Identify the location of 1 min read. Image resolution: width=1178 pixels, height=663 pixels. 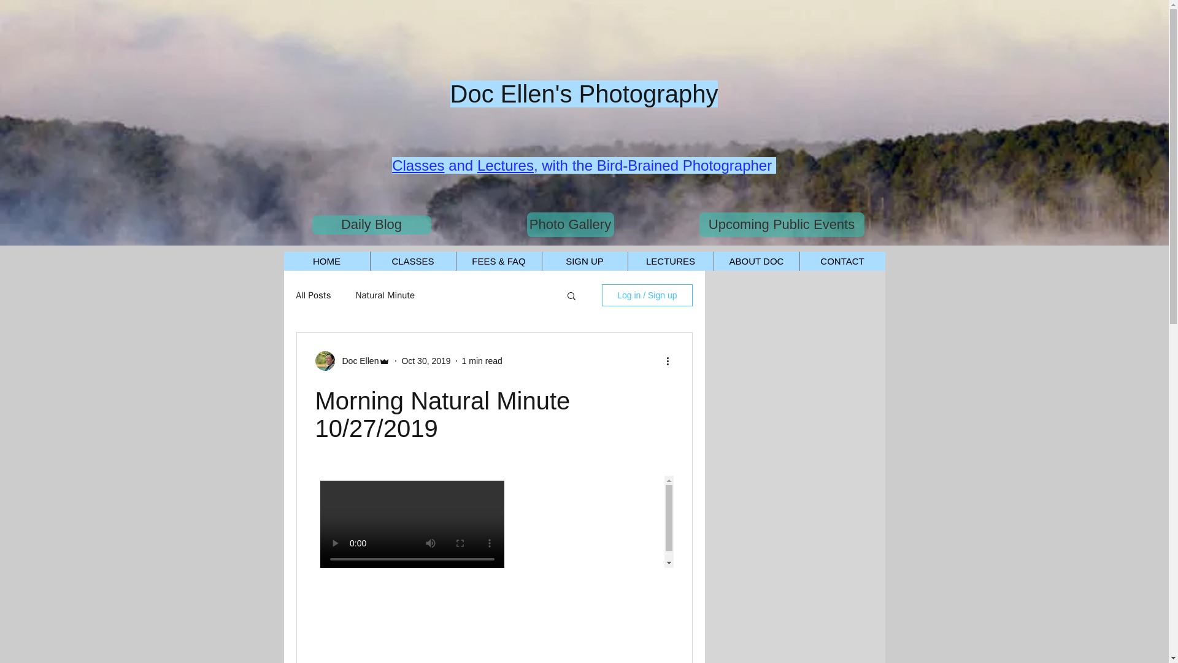
(482, 361).